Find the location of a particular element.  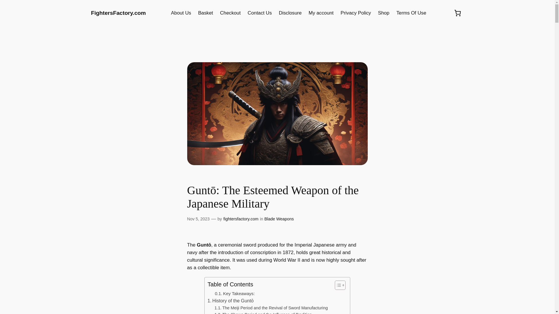

fightersfactory.com is located at coordinates (240, 219).